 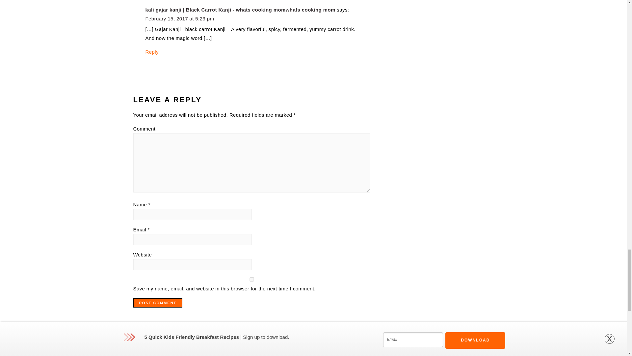 I want to click on yes, so click(x=251, y=280).